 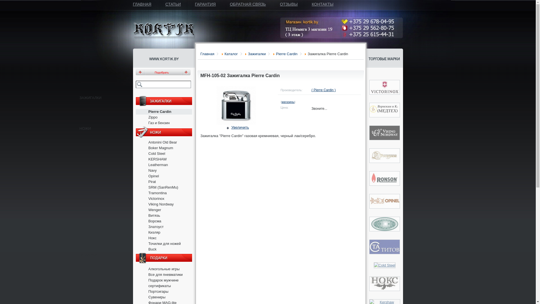 What do you see at coordinates (153, 170) in the screenshot?
I see `Navy` at bounding box center [153, 170].